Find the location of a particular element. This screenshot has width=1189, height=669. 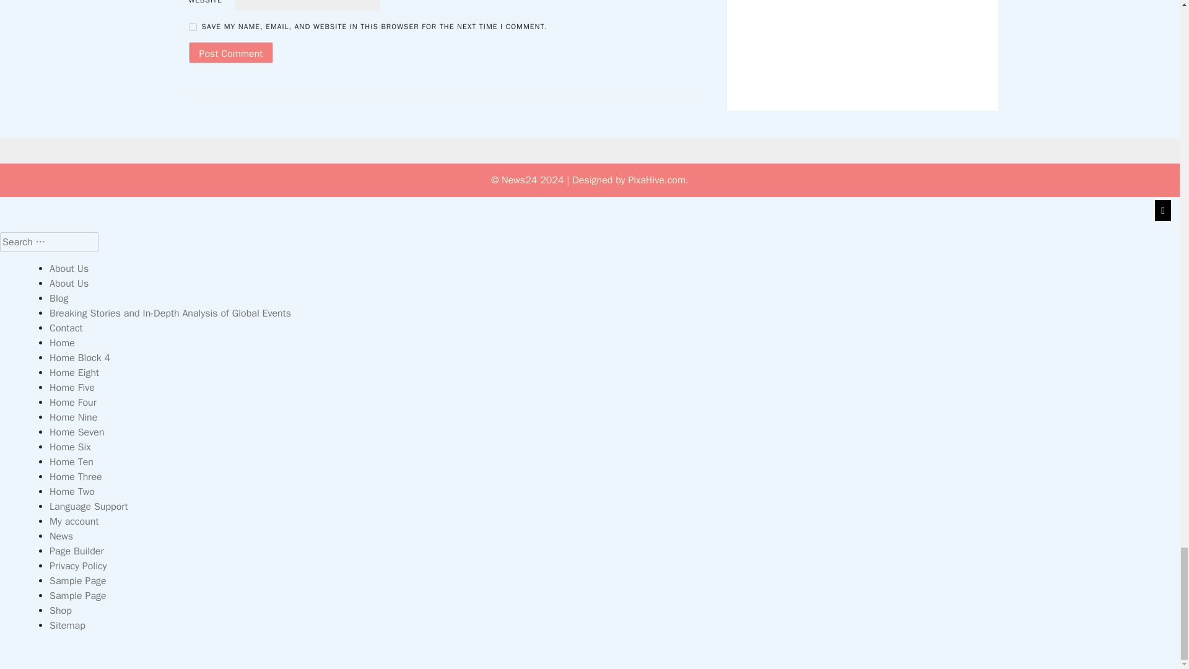

Post Comment is located at coordinates (230, 52).